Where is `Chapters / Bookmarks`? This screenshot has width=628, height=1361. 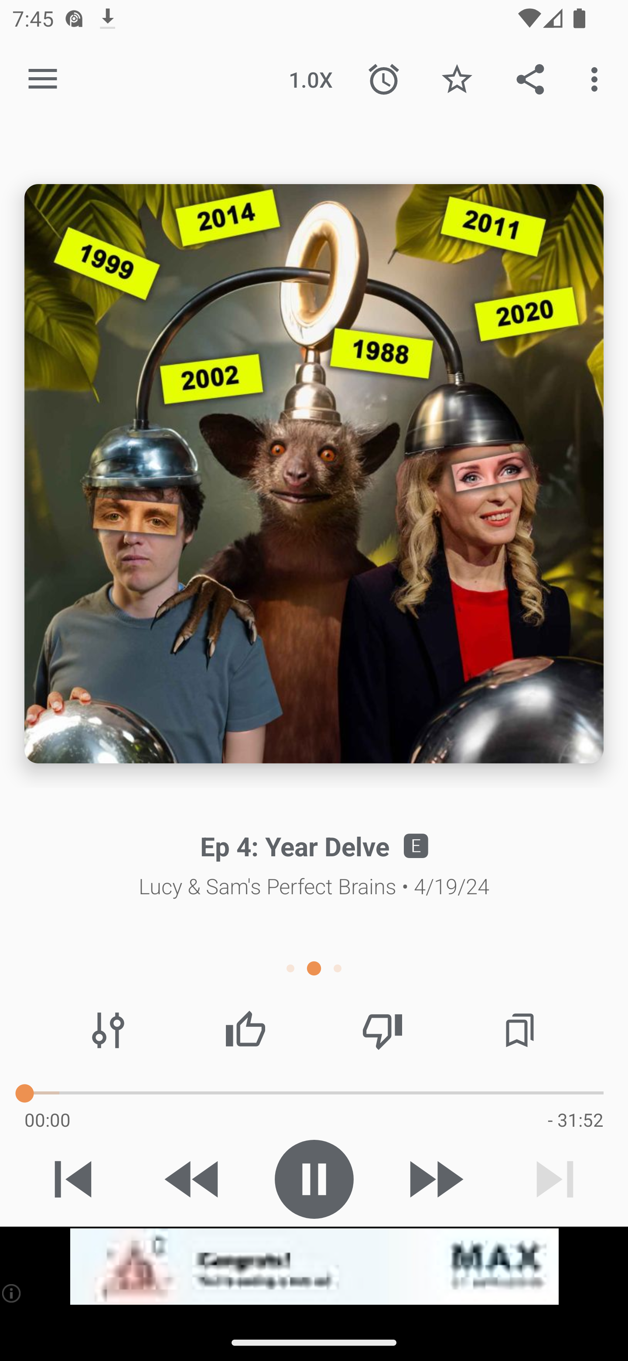
Chapters / Bookmarks is located at coordinates (519, 1030).